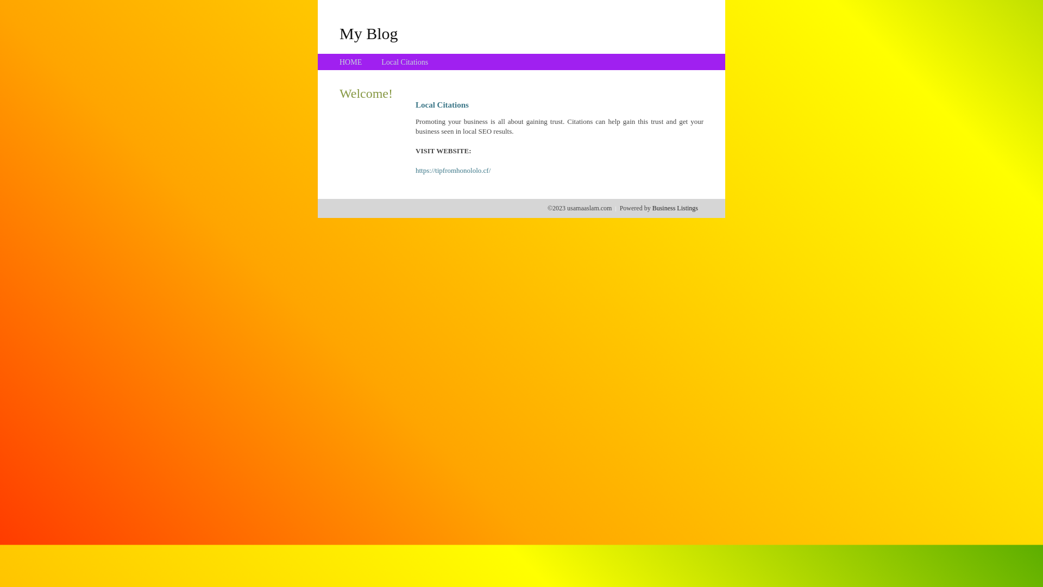  I want to click on https://tipfromhonololo.cf/, so click(453, 171).